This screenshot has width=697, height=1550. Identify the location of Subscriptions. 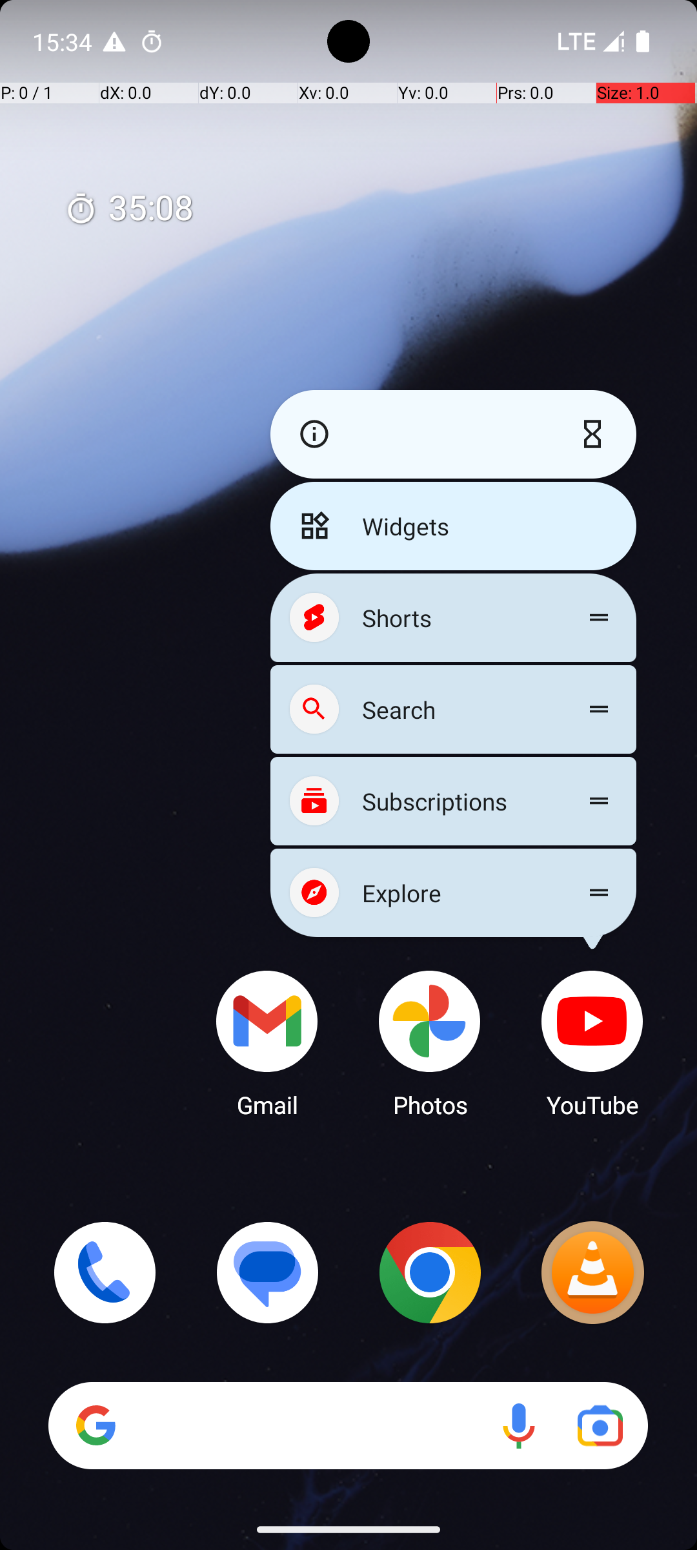
(453, 801).